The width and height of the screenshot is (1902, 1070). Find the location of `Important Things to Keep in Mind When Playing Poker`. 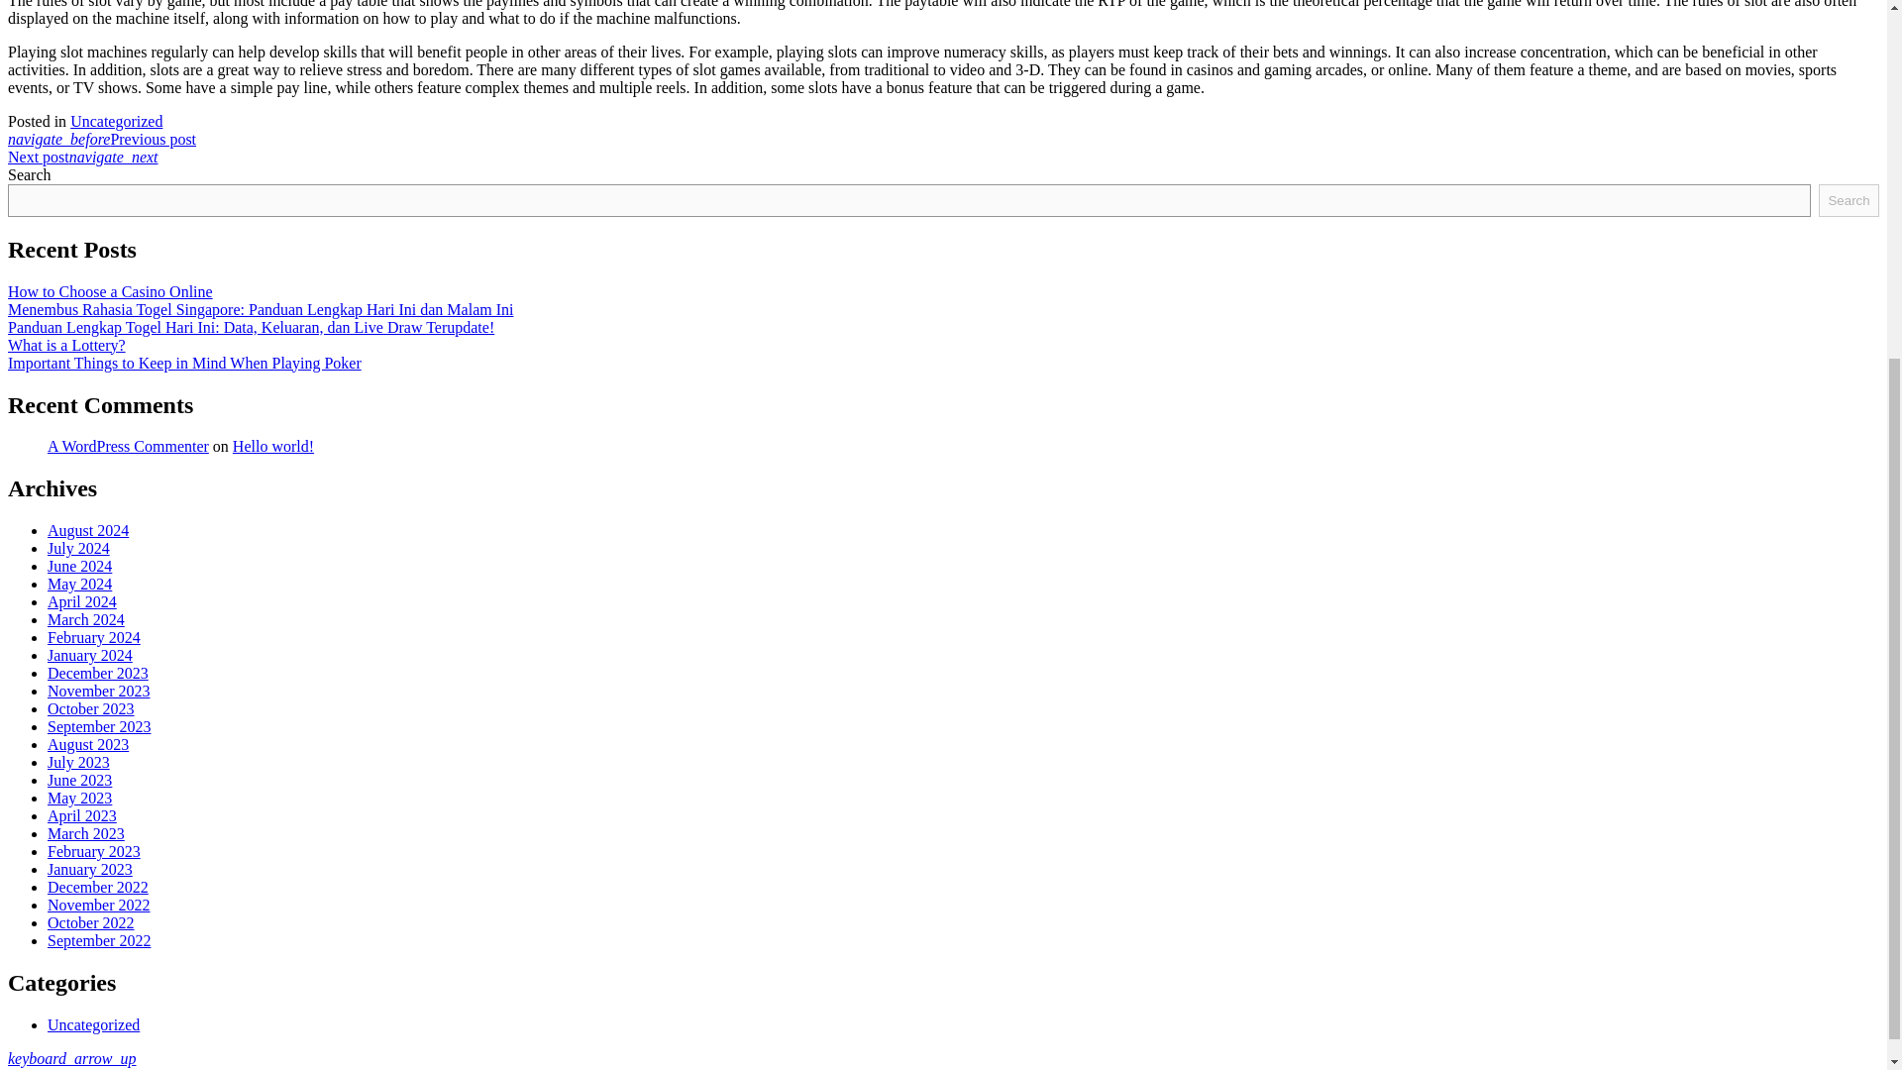

Important Things to Keep in Mind When Playing Poker is located at coordinates (184, 363).